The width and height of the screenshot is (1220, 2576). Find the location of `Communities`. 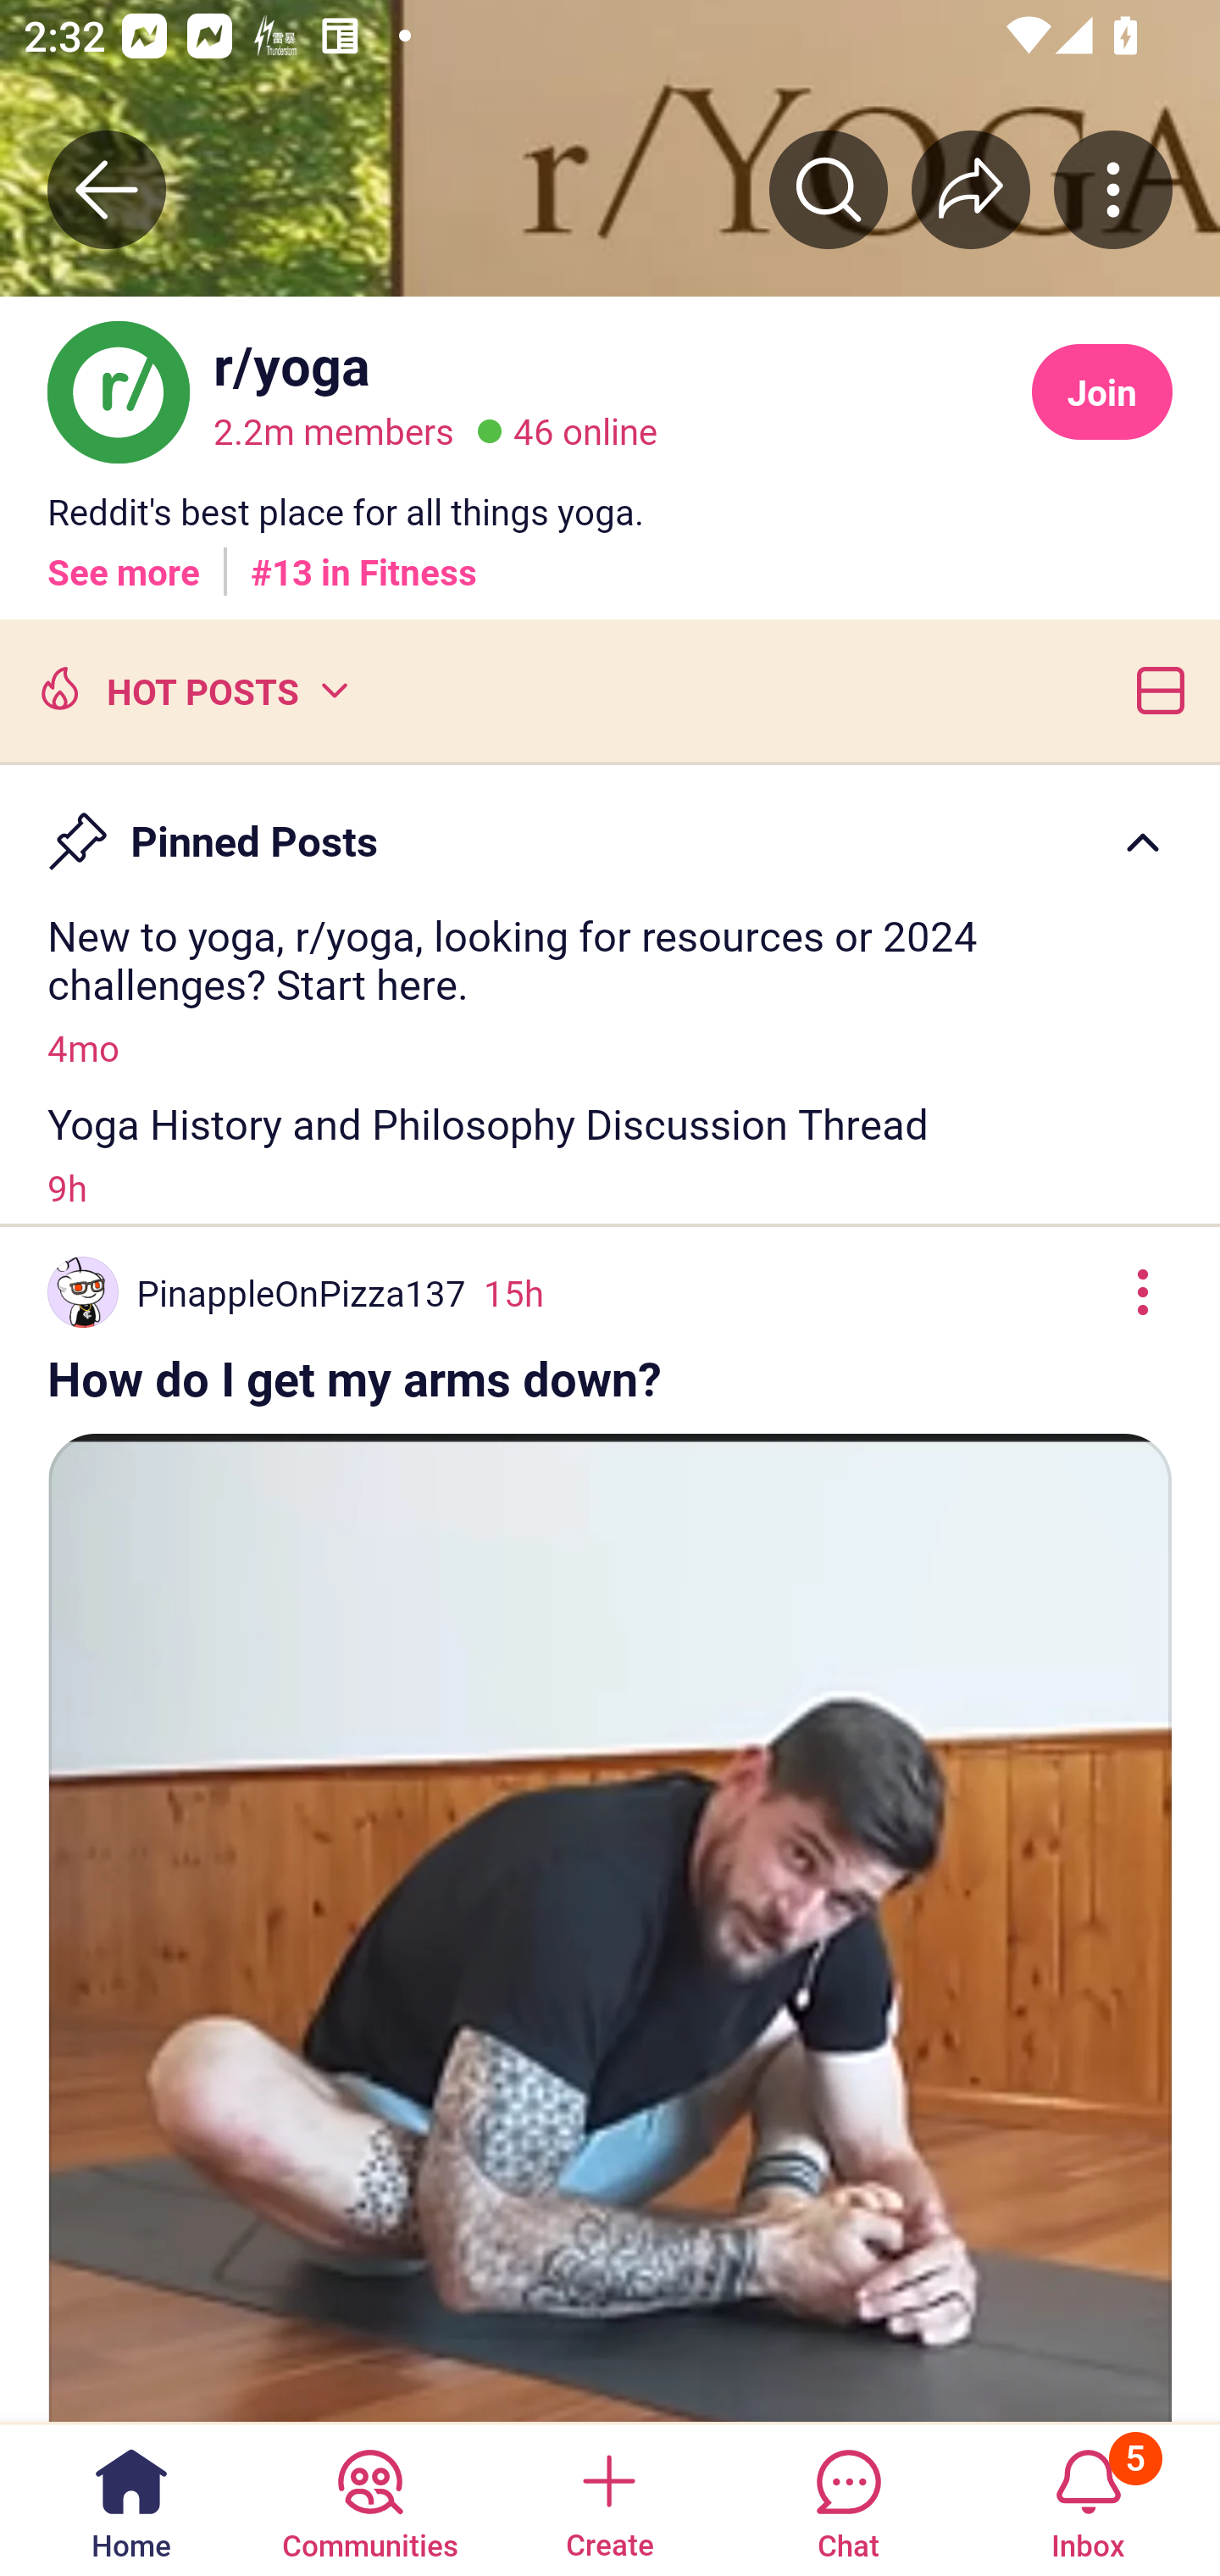

Communities is located at coordinates (369, 2498).